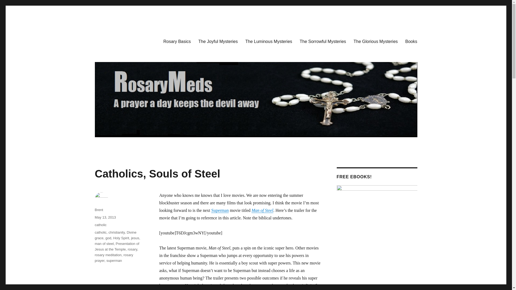 This screenshot has height=290, width=516. Describe the element at coordinates (322, 41) in the screenshot. I see `The Sorrowful Mysteries` at that location.